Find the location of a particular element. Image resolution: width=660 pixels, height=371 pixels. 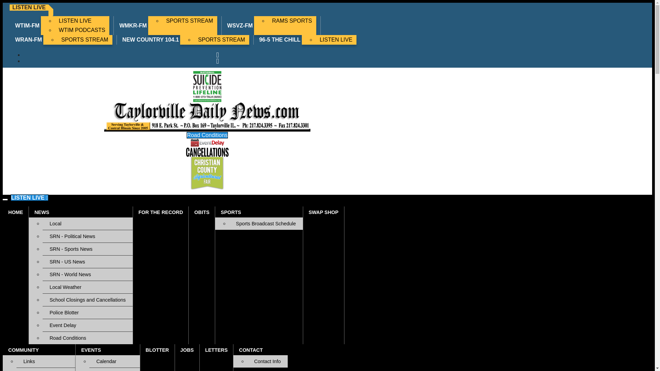

Local is located at coordinates (87, 223).